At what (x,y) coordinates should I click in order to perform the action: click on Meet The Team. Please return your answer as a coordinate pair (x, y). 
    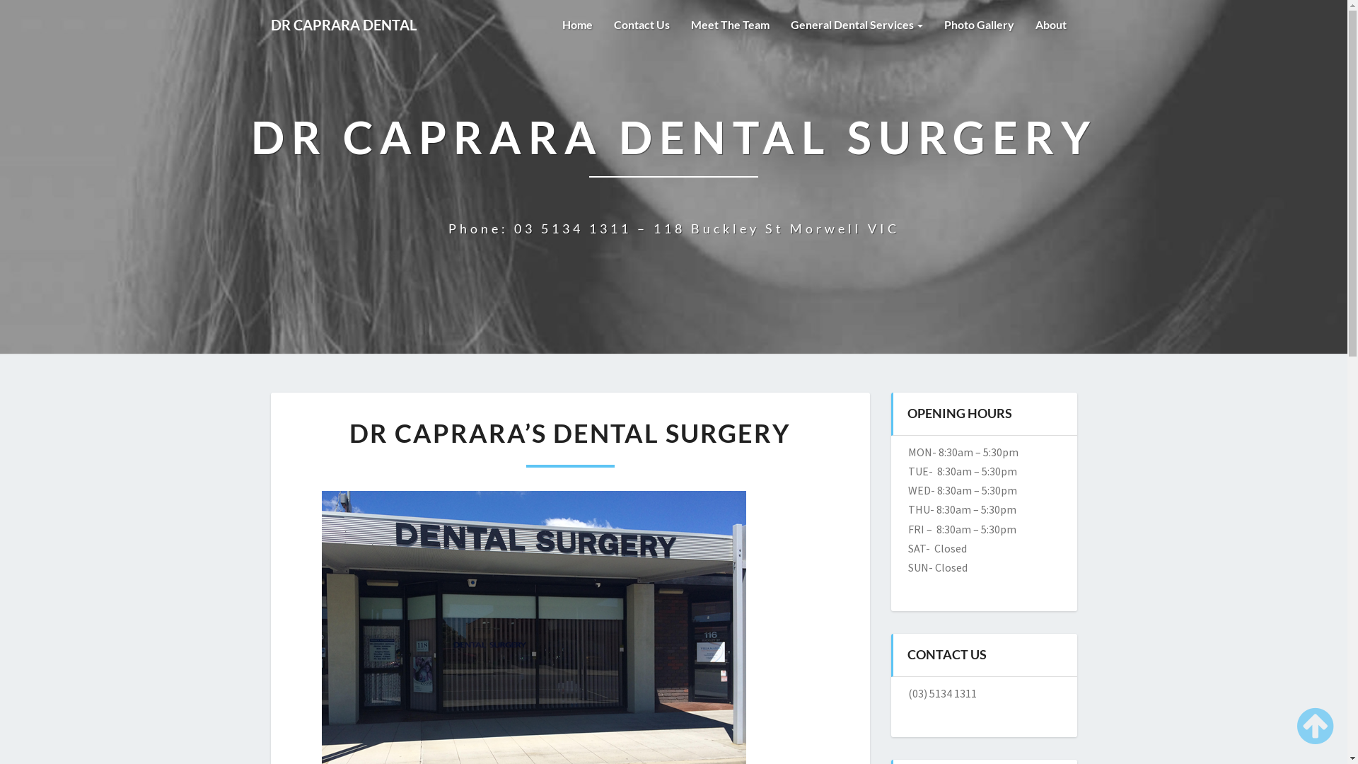
    Looking at the image, I should click on (730, 25).